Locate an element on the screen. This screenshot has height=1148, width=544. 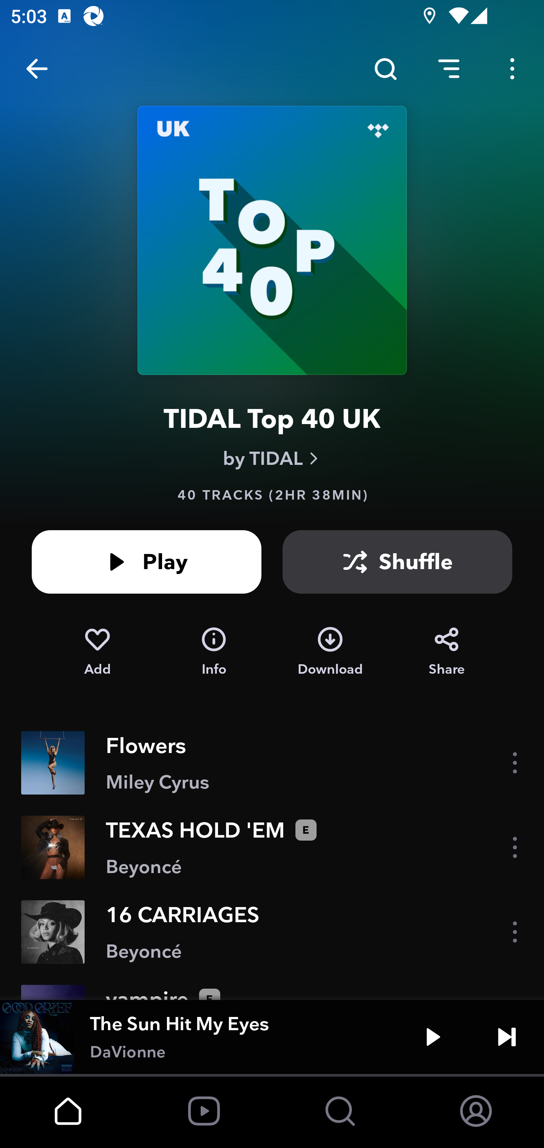
Play is located at coordinates (147, 562).